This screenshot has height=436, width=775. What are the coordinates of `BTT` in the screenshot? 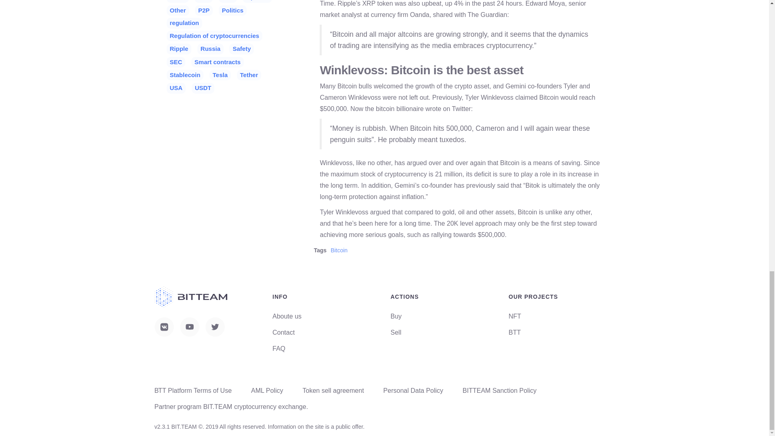 It's located at (514, 332).